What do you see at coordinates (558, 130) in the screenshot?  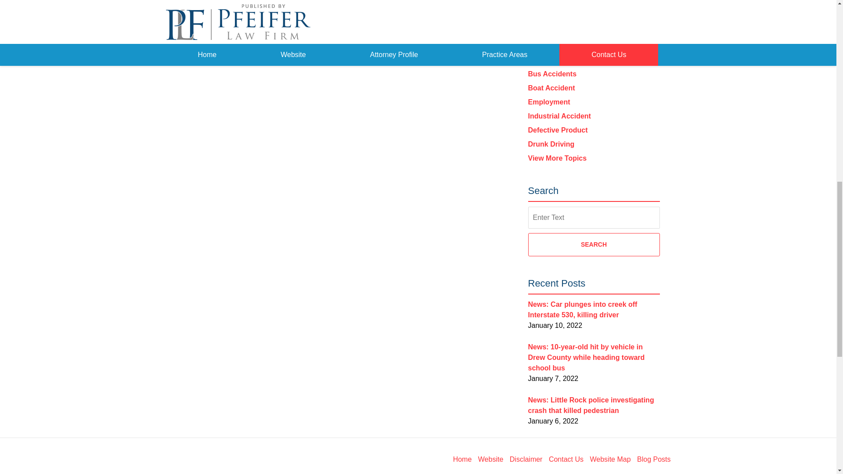 I see `Defective Product` at bounding box center [558, 130].